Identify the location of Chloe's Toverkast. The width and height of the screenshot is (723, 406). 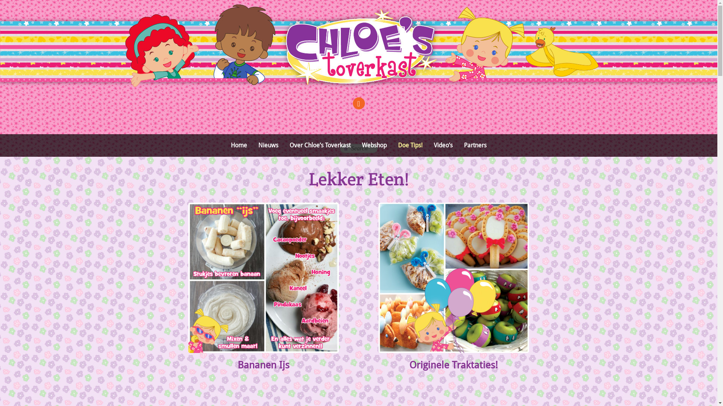
(358, 57).